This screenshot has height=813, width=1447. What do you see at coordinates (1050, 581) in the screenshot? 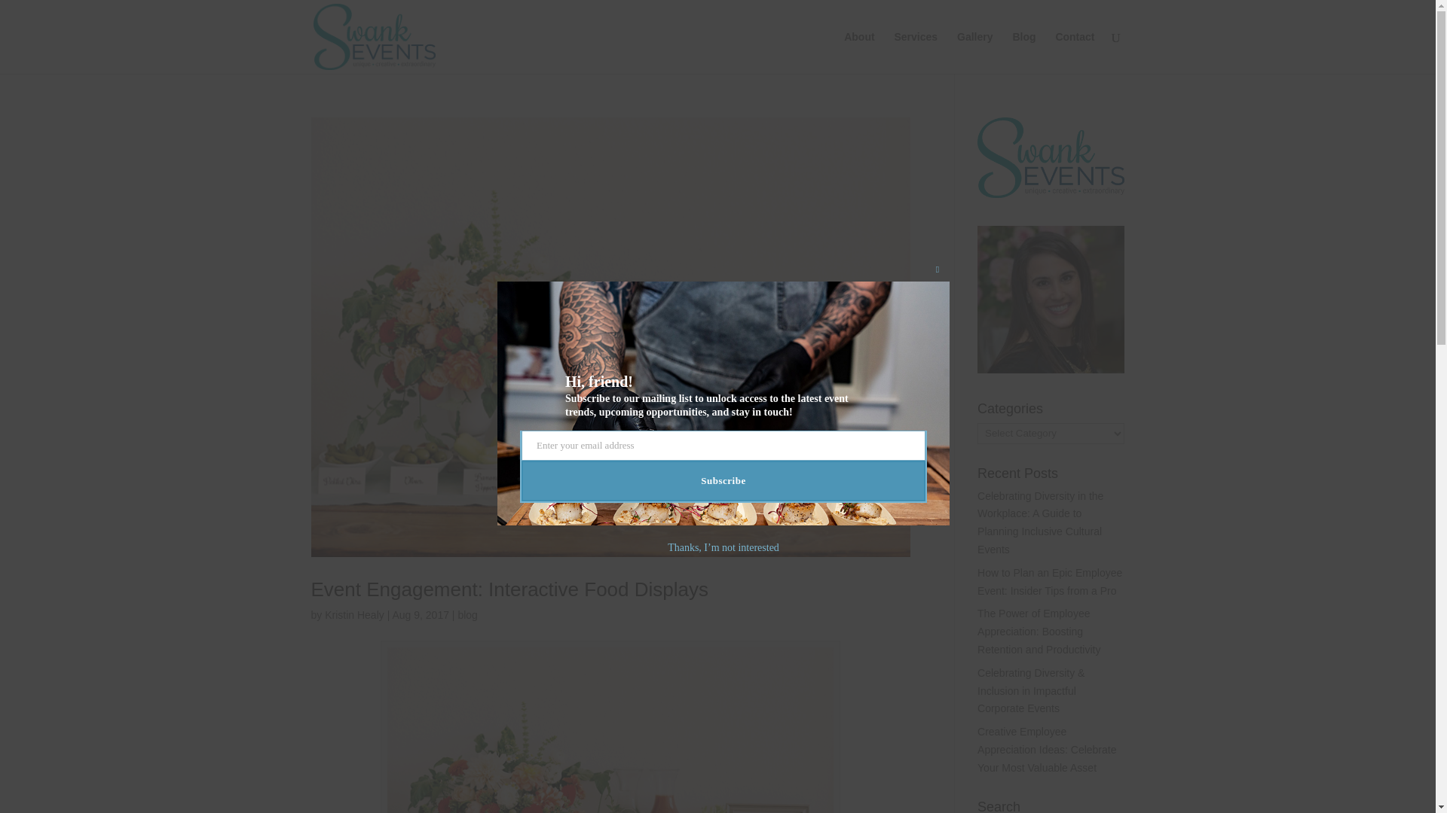
I see `How to Plan an Epic Employee Event: Insider Tips from a Pro` at bounding box center [1050, 581].